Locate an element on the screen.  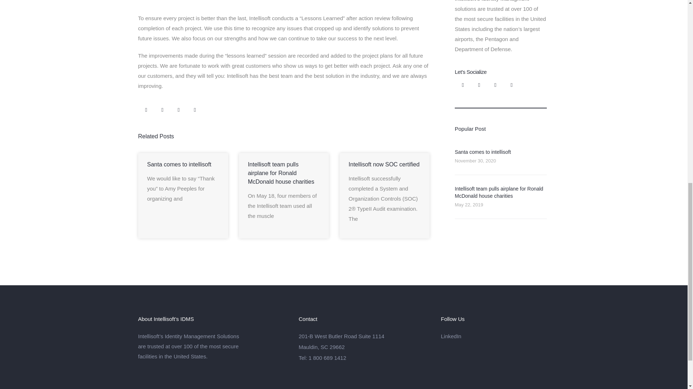
Tel: 1 800 689 1412 is located at coordinates (364, 357).